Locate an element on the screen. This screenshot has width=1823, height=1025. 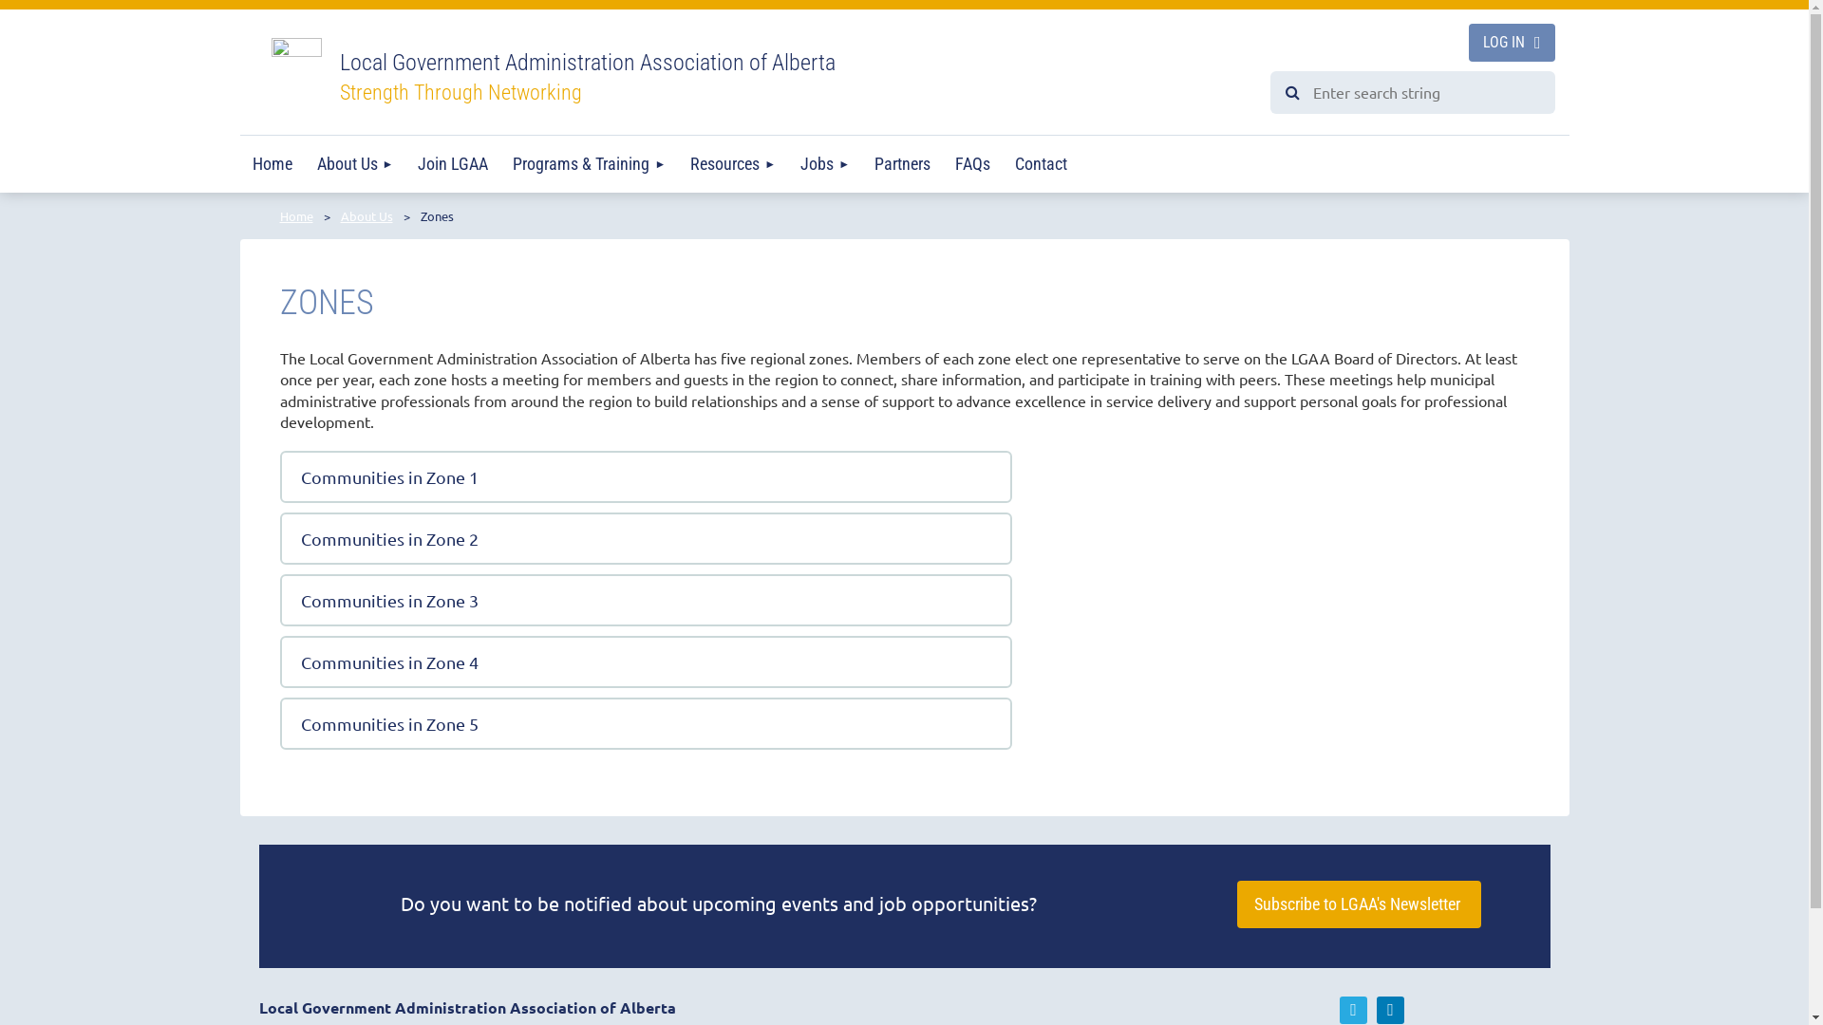
Partners is located at coordinates (902, 164).